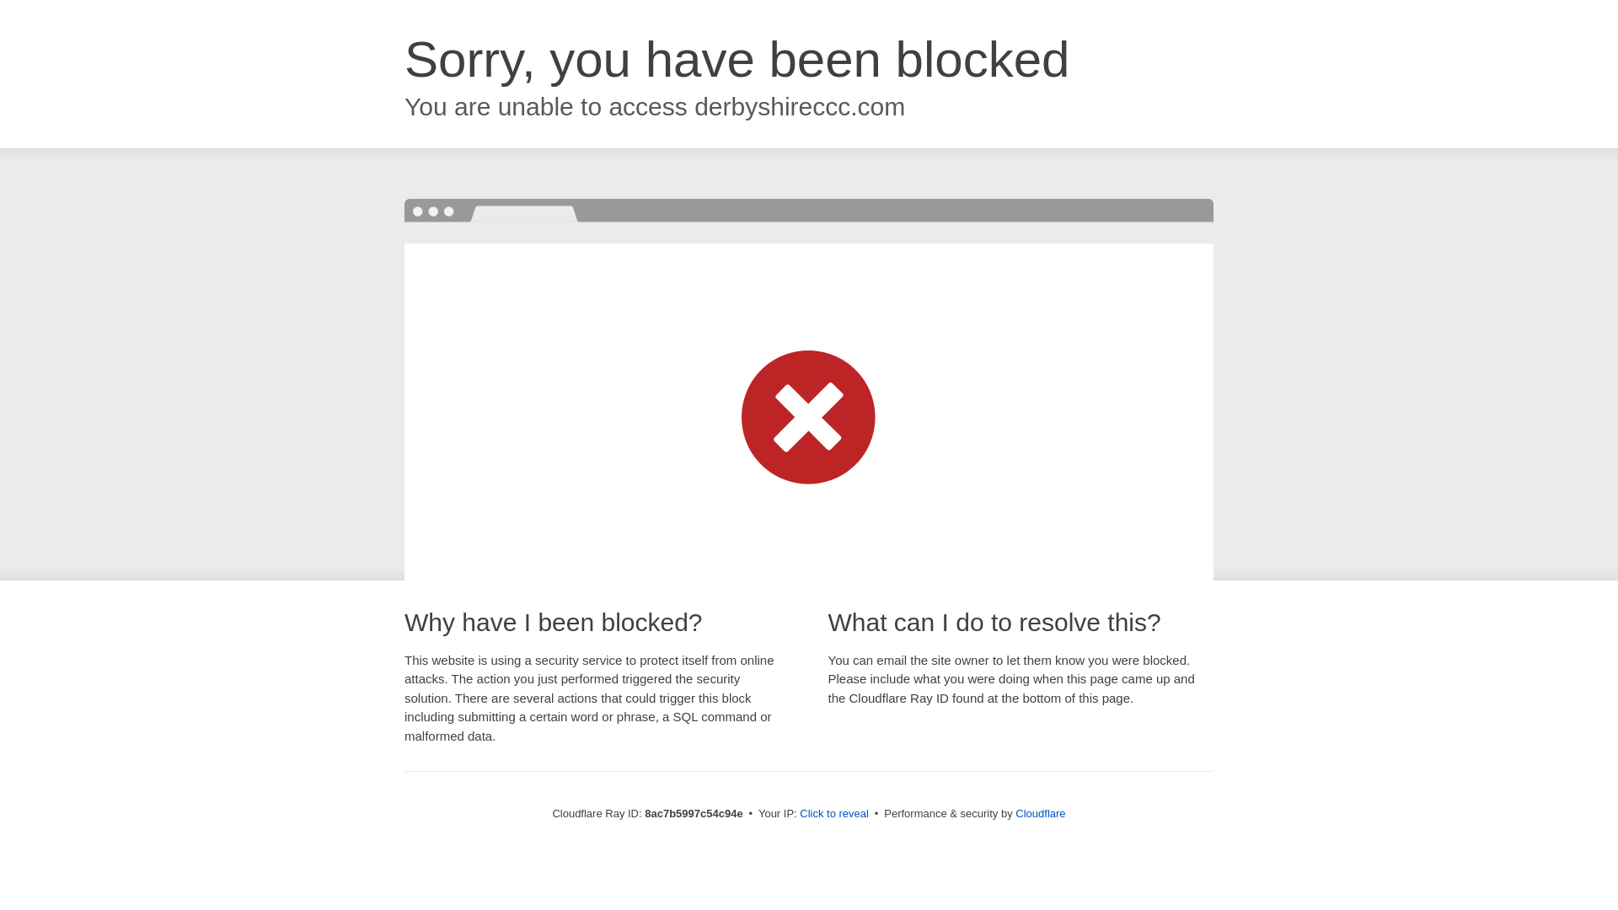 The height and width of the screenshot is (910, 1618). Describe the element at coordinates (834, 814) in the screenshot. I see `Click to reveal` at that location.